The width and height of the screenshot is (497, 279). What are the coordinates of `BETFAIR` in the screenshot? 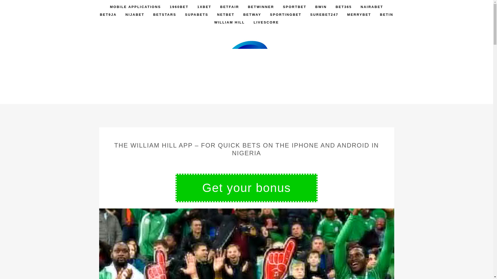 It's located at (229, 7).